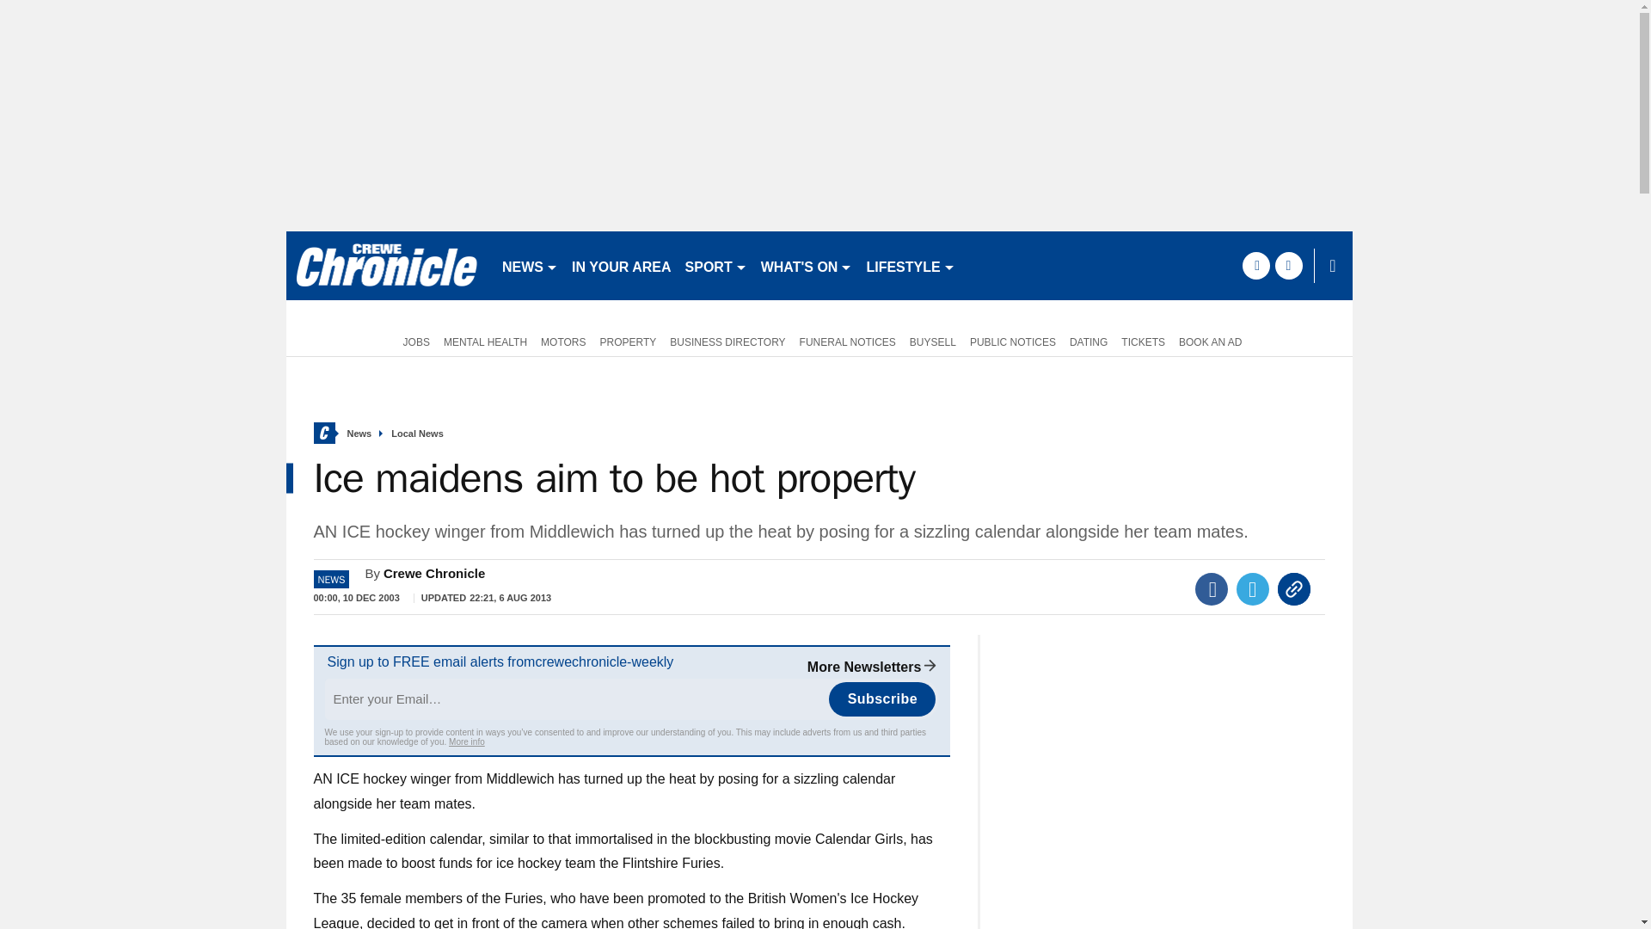 This screenshot has height=929, width=1651. I want to click on twitter, so click(1288, 265).